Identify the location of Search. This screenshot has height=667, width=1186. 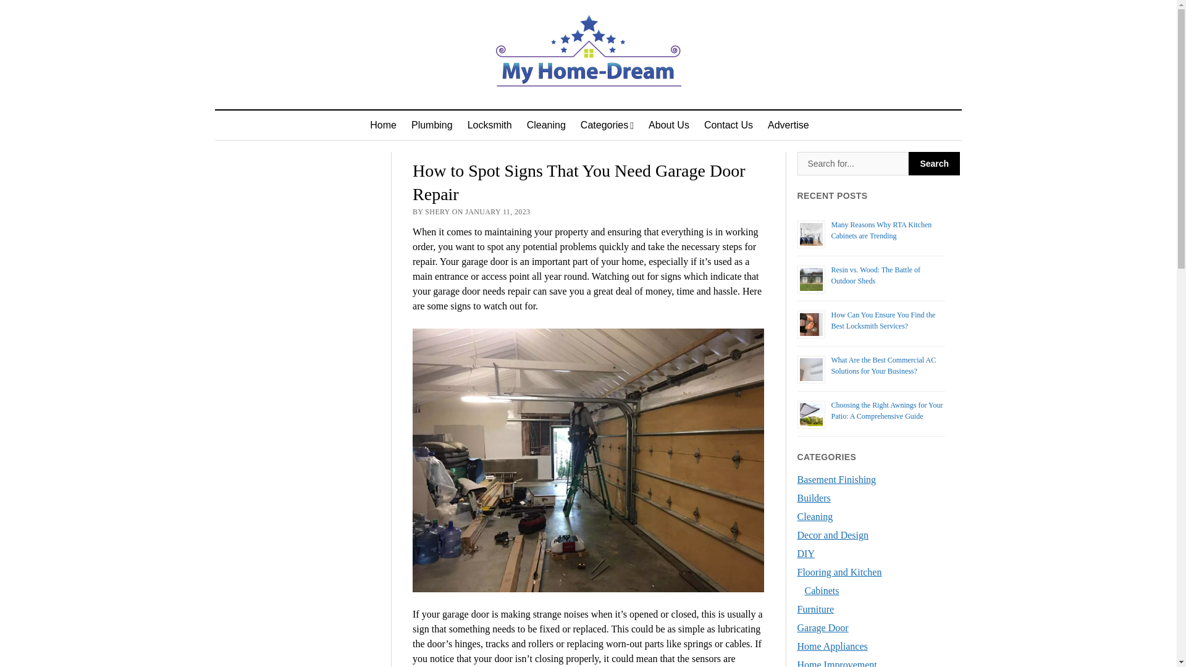
(853, 164).